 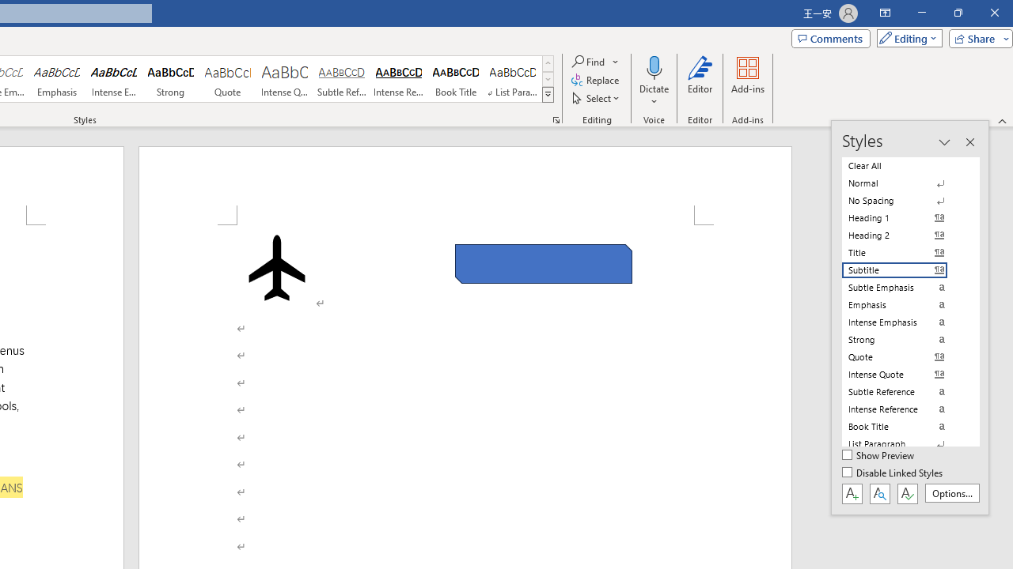 I want to click on Intense Reference, so click(x=399, y=79).